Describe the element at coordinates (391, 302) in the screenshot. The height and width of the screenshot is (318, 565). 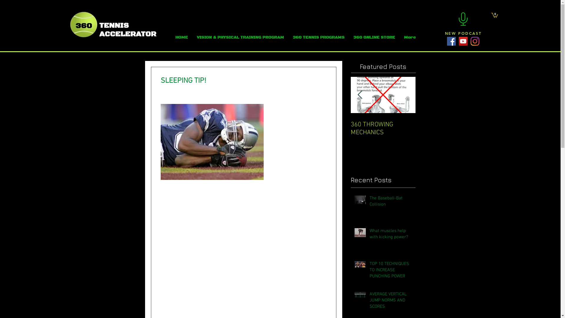
I see `AVERAGE VERTICAL JUMP NORMS AND SCORES` at that location.